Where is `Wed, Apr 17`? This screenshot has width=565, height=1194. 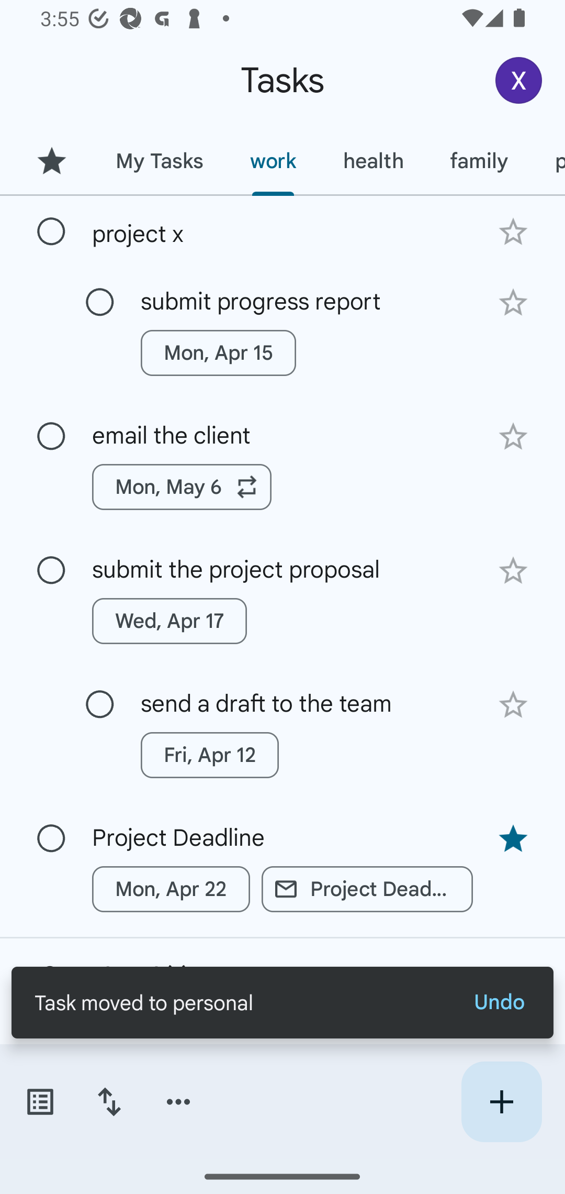
Wed, Apr 17 is located at coordinates (169, 621).